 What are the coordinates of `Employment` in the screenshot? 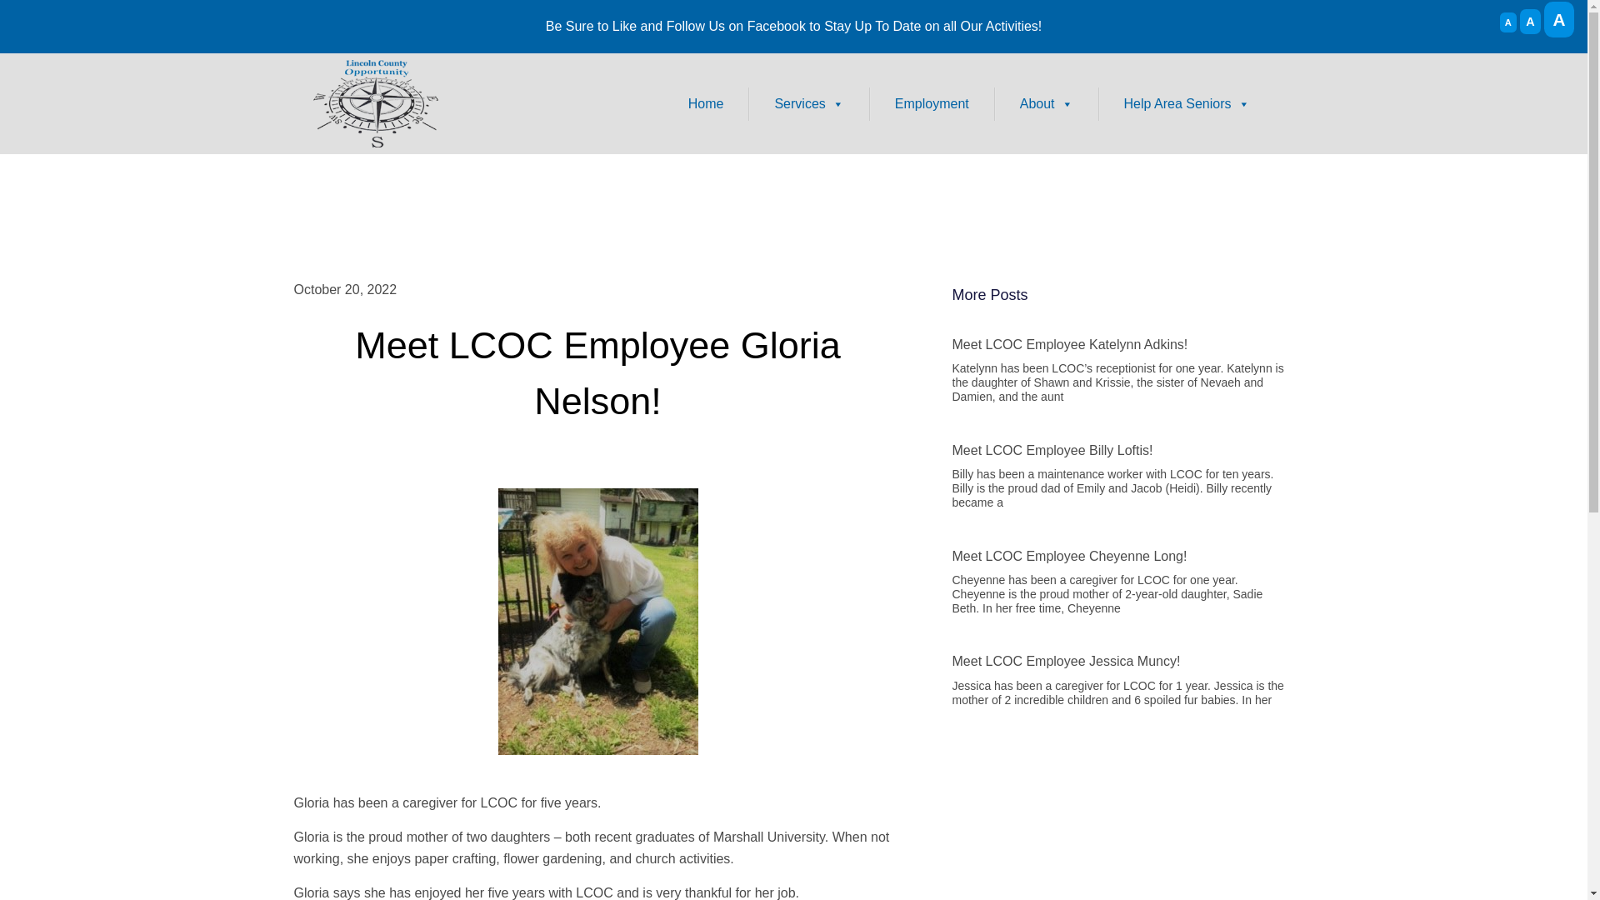 It's located at (932, 102).